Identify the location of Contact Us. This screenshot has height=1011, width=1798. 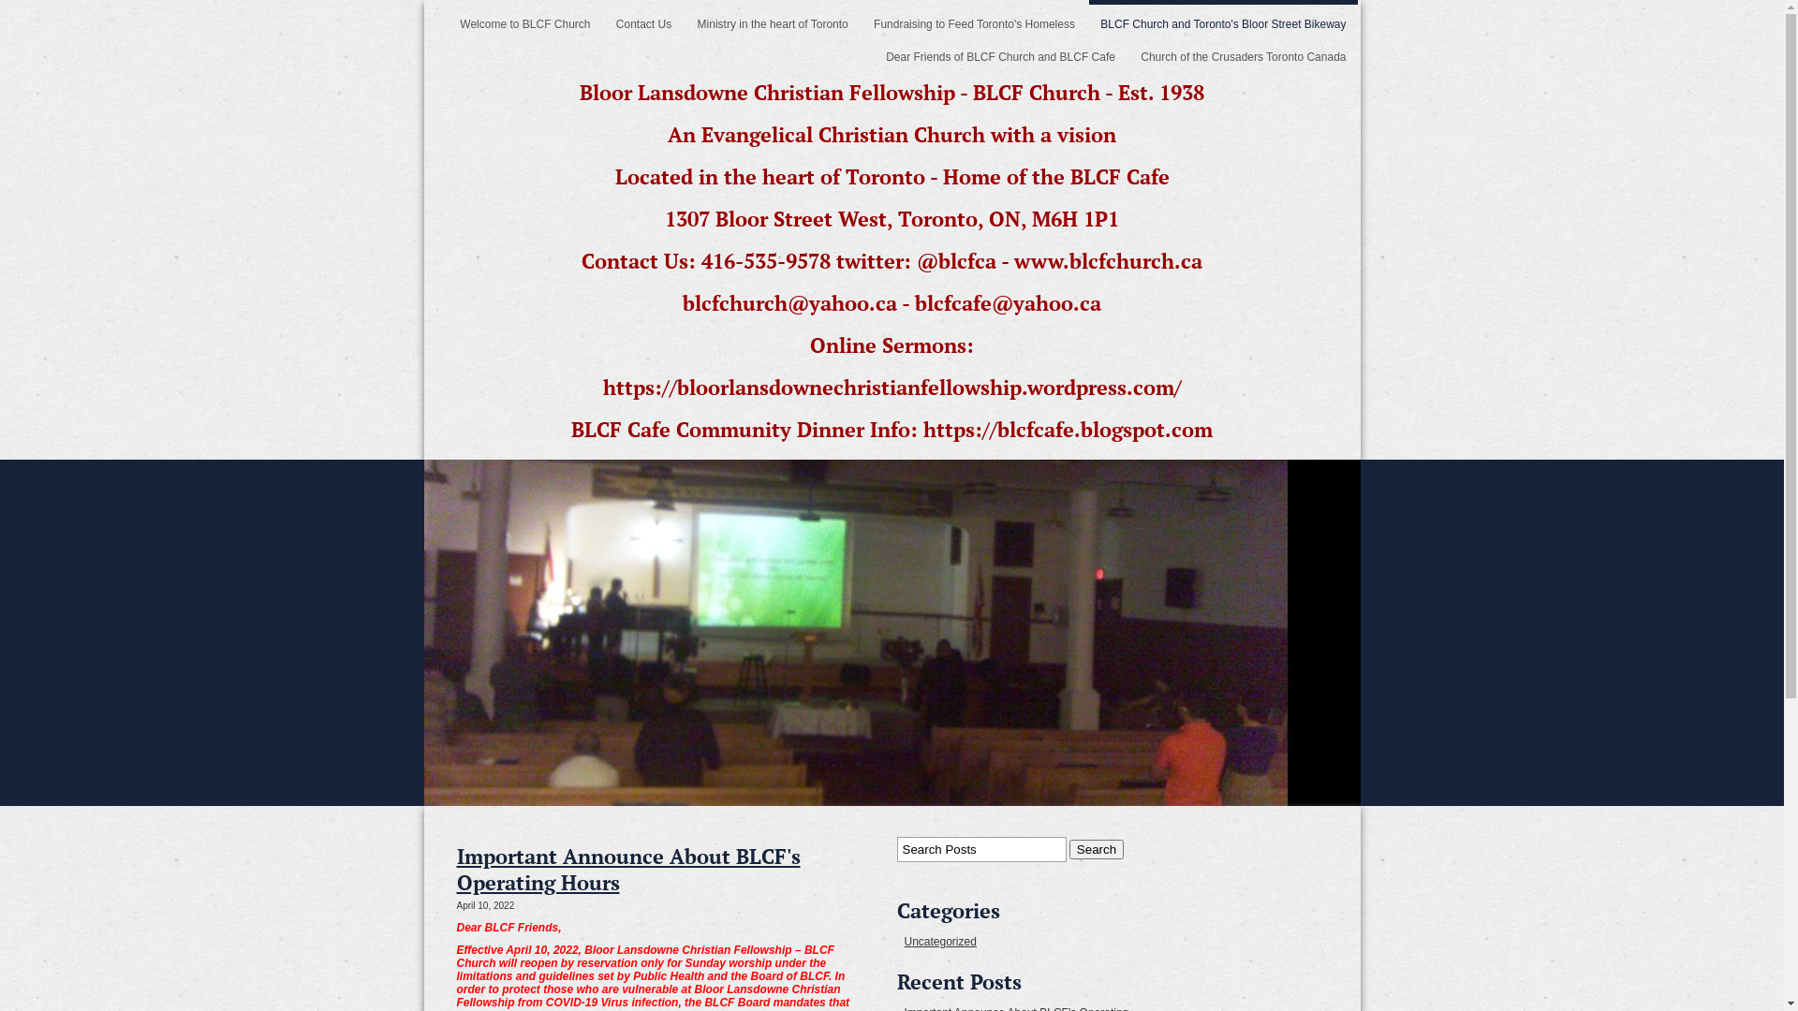
(644, 19).